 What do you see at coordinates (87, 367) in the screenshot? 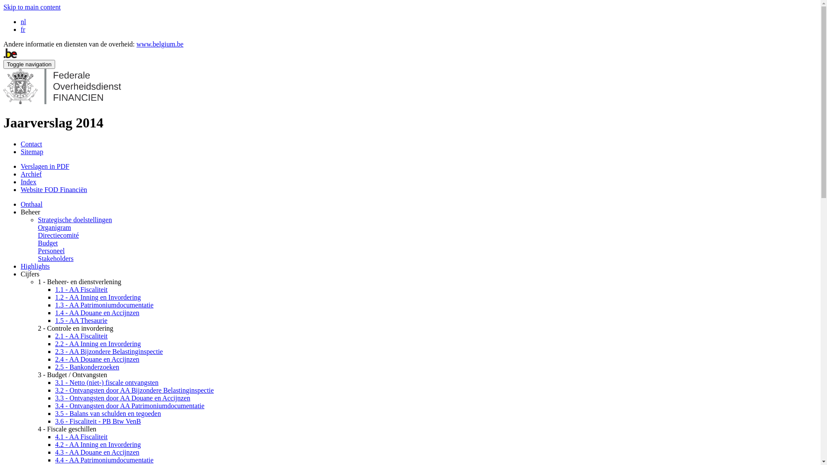
I see `2.5 - Bankonderzoeken` at bounding box center [87, 367].